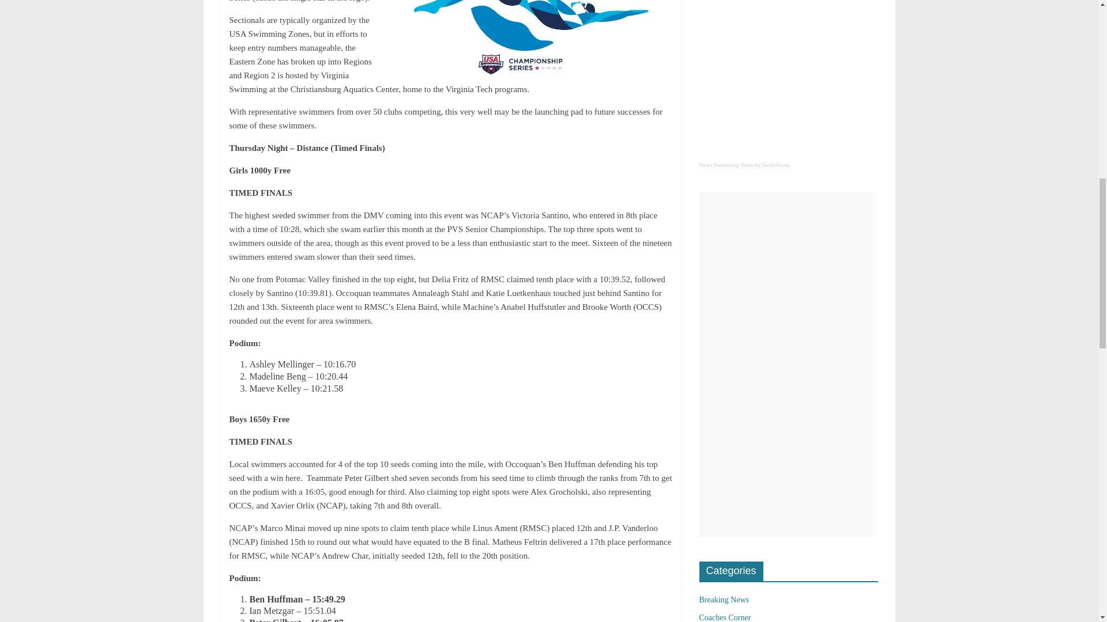  What do you see at coordinates (724, 599) in the screenshot?
I see `Breaking News` at bounding box center [724, 599].